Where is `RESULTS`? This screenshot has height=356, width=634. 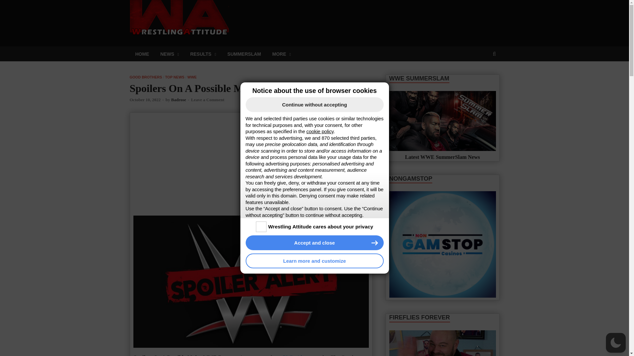
RESULTS is located at coordinates (203, 54).